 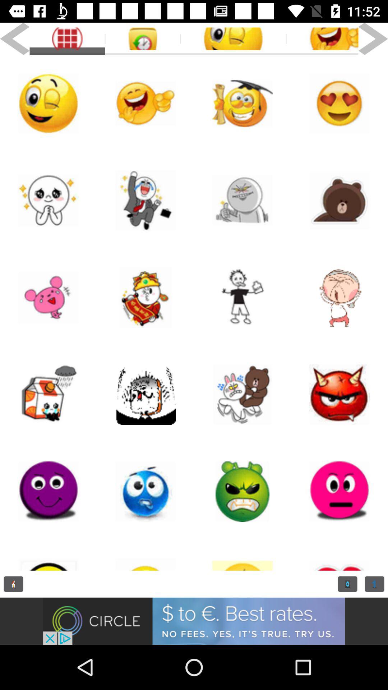 I want to click on select emoji, so click(x=242, y=492).